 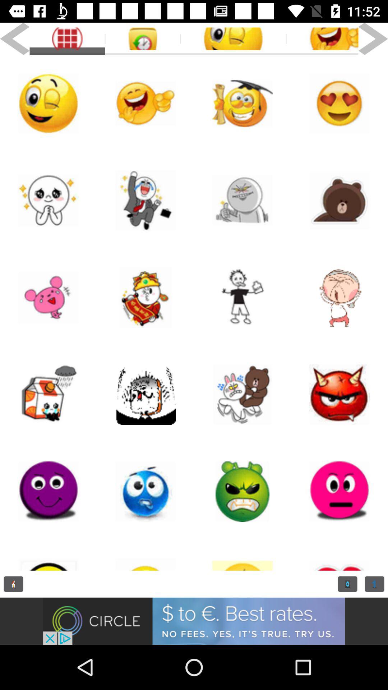 I want to click on select emoji, so click(x=242, y=492).